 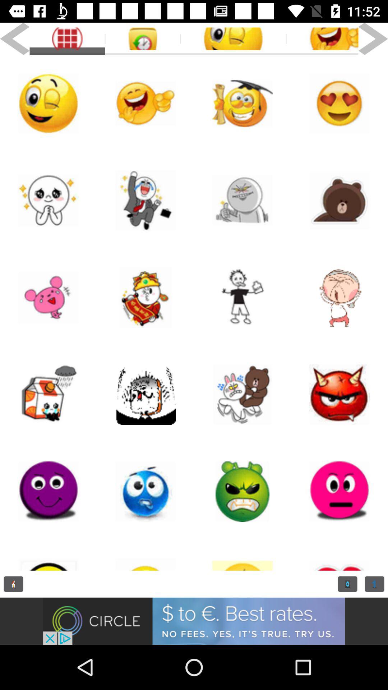 I want to click on select emoji, so click(x=242, y=492).